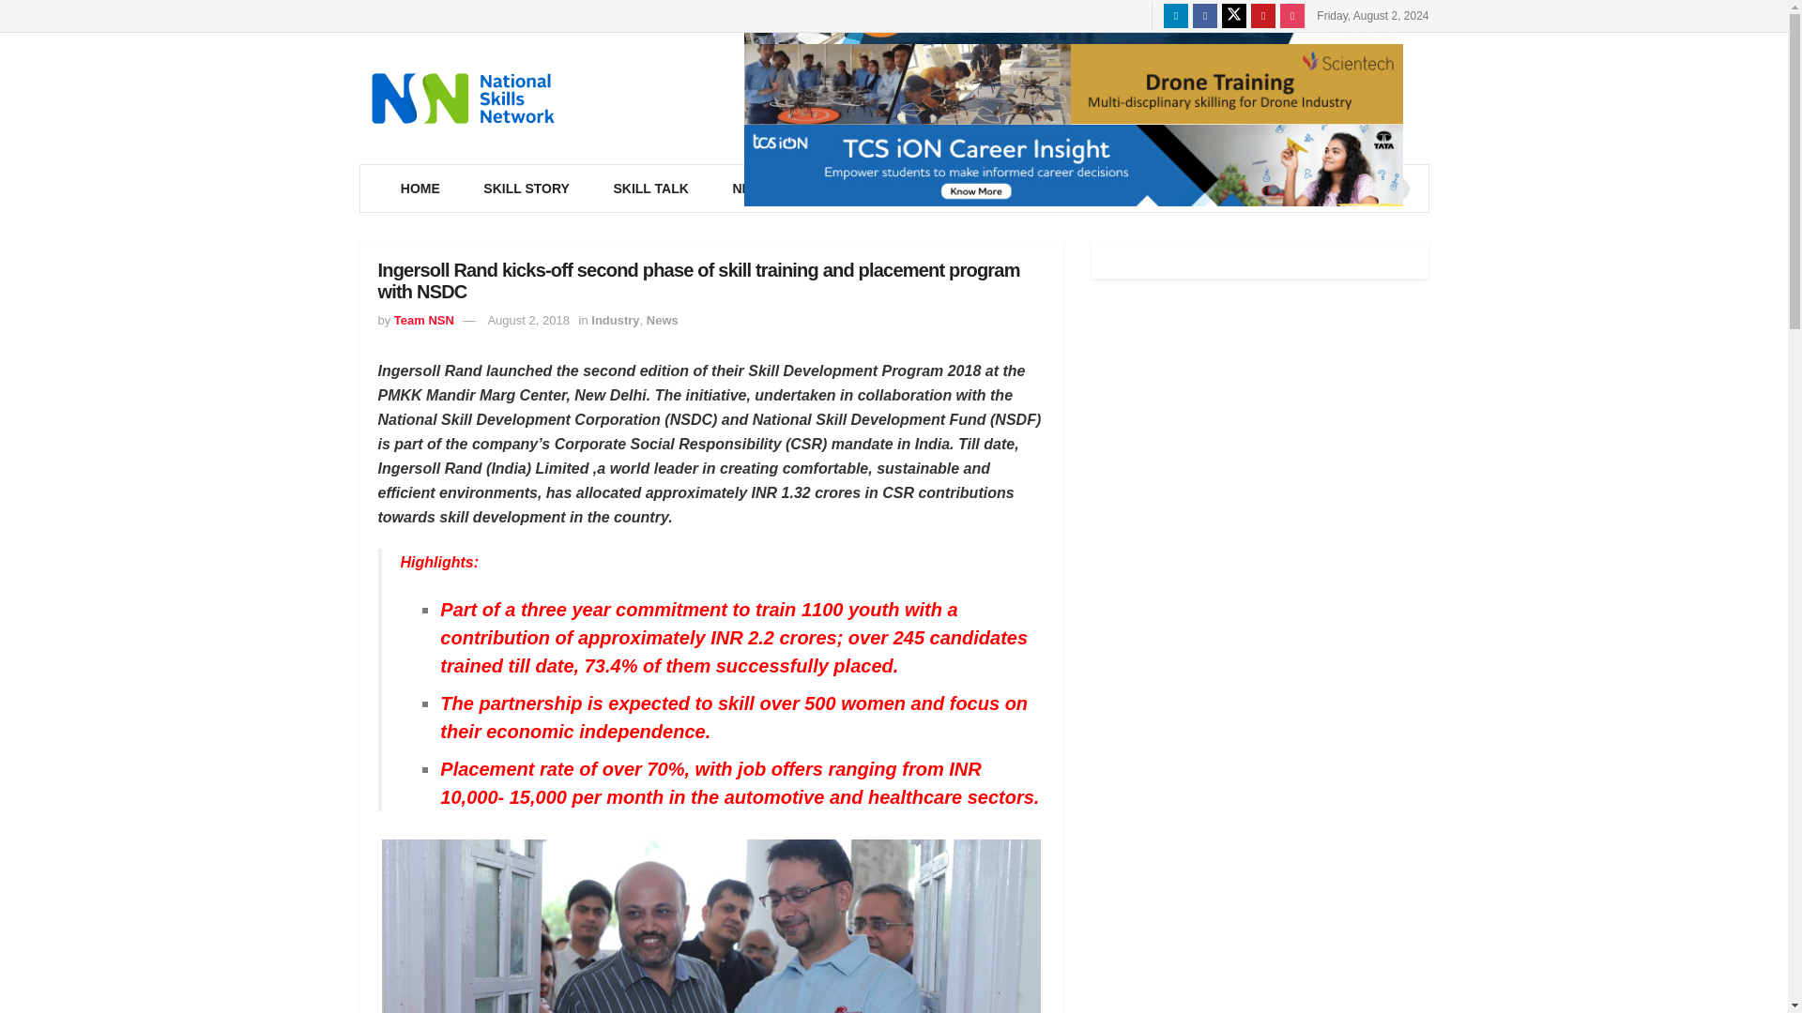  What do you see at coordinates (526, 188) in the screenshot?
I see `SKILL STORY` at bounding box center [526, 188].